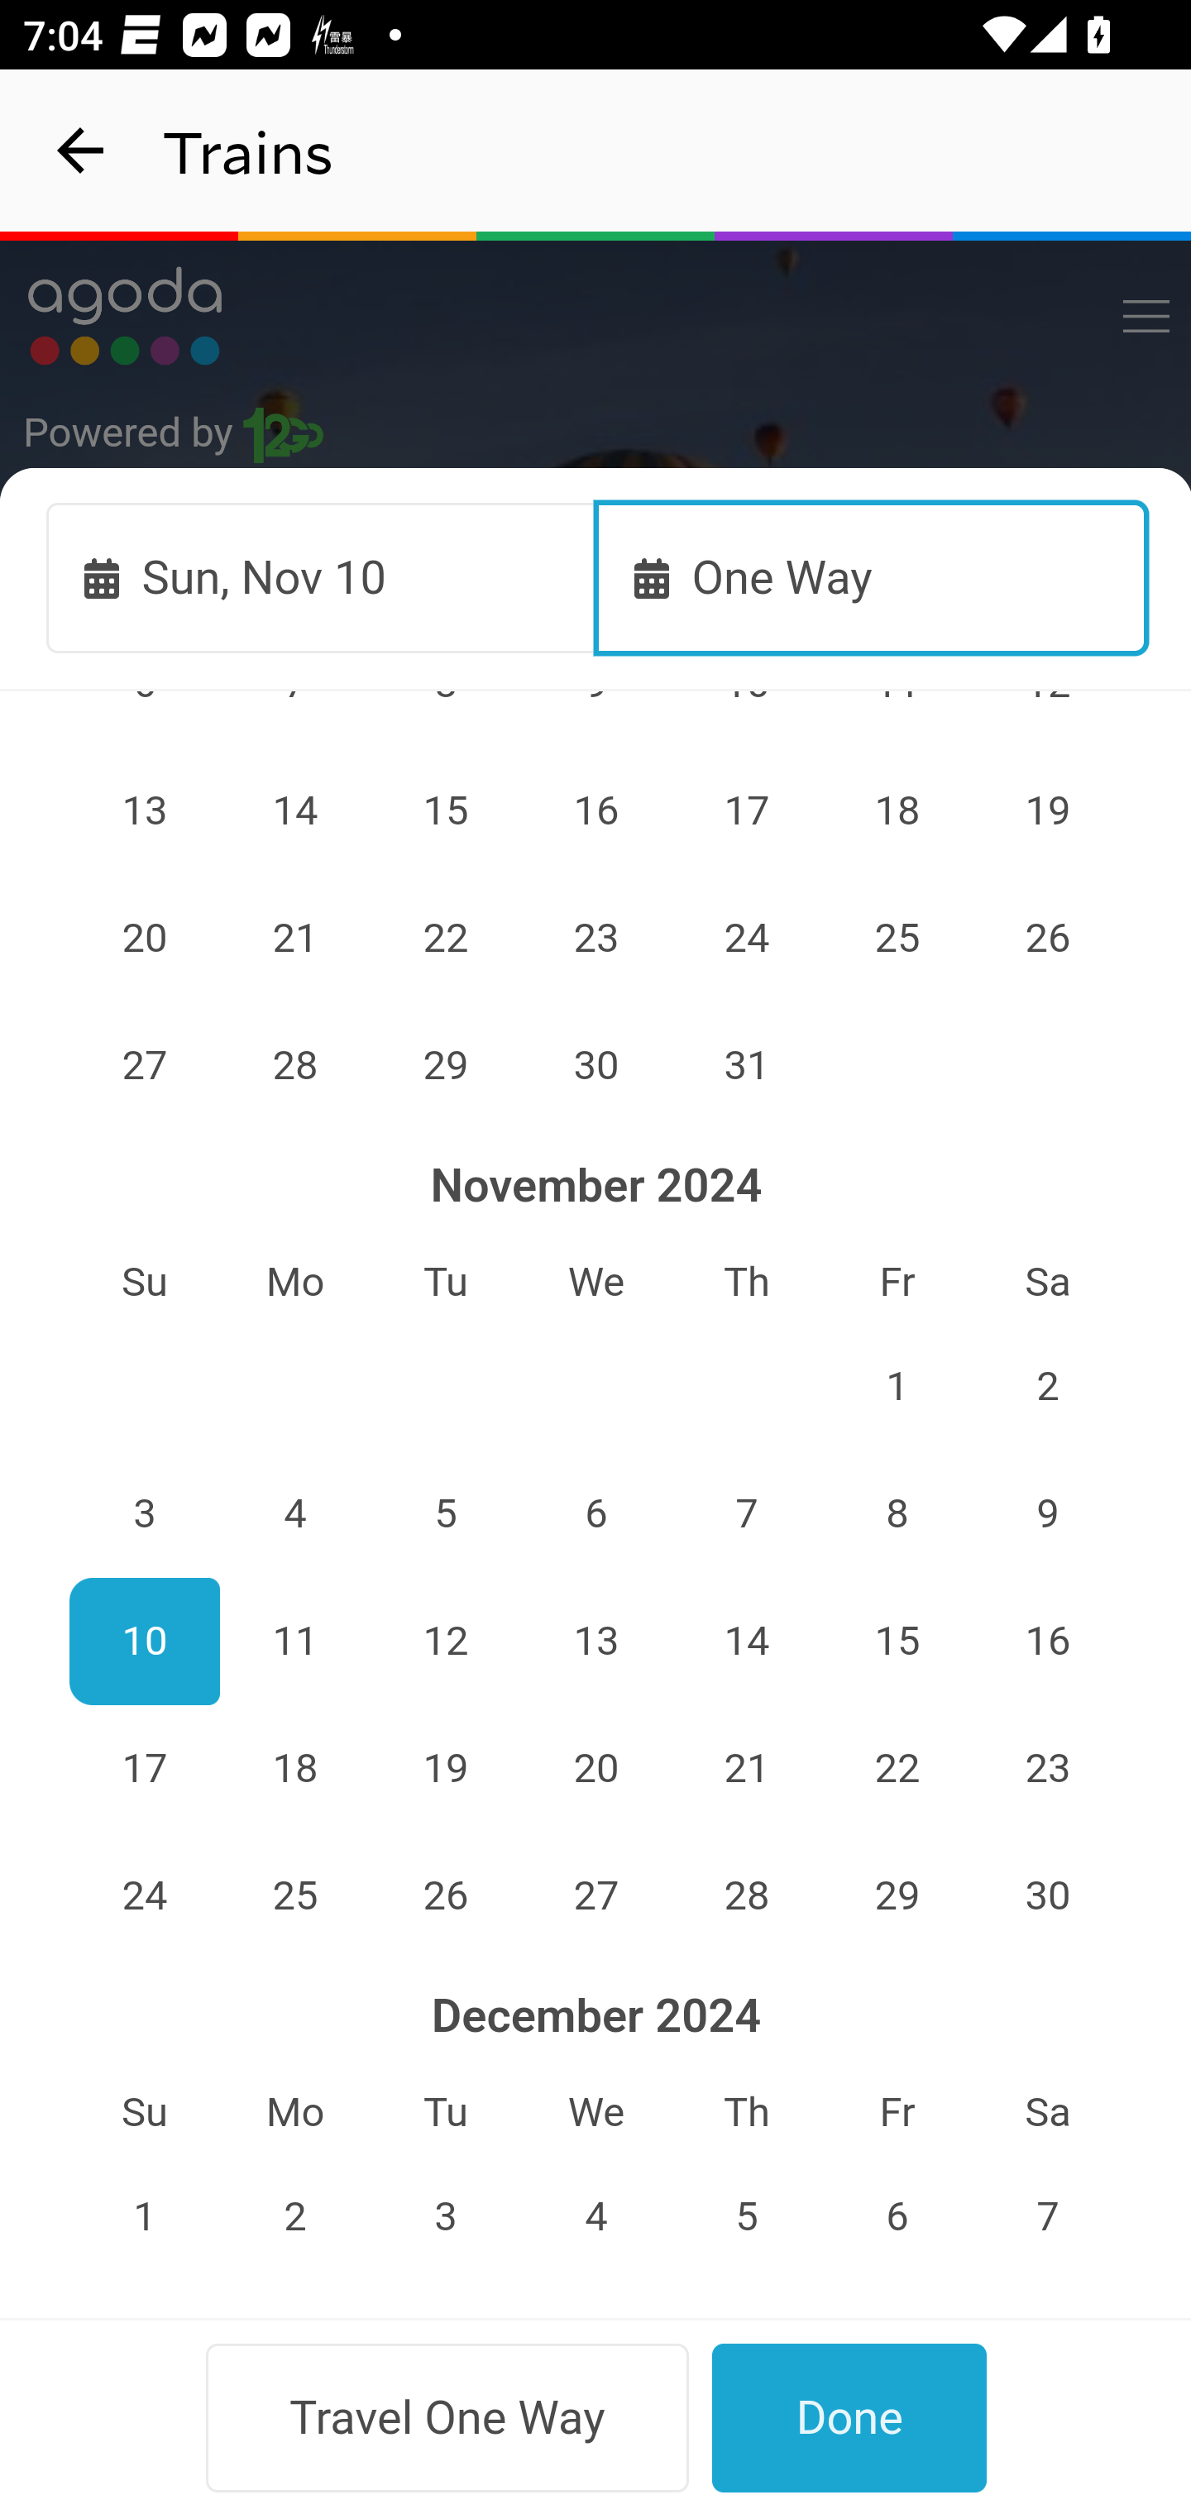 Image resolution: width=1191 pixels, height=2514 pixels. Describe the element at coordinates (294, 1895) in the screenshot. I see `25` at that location.